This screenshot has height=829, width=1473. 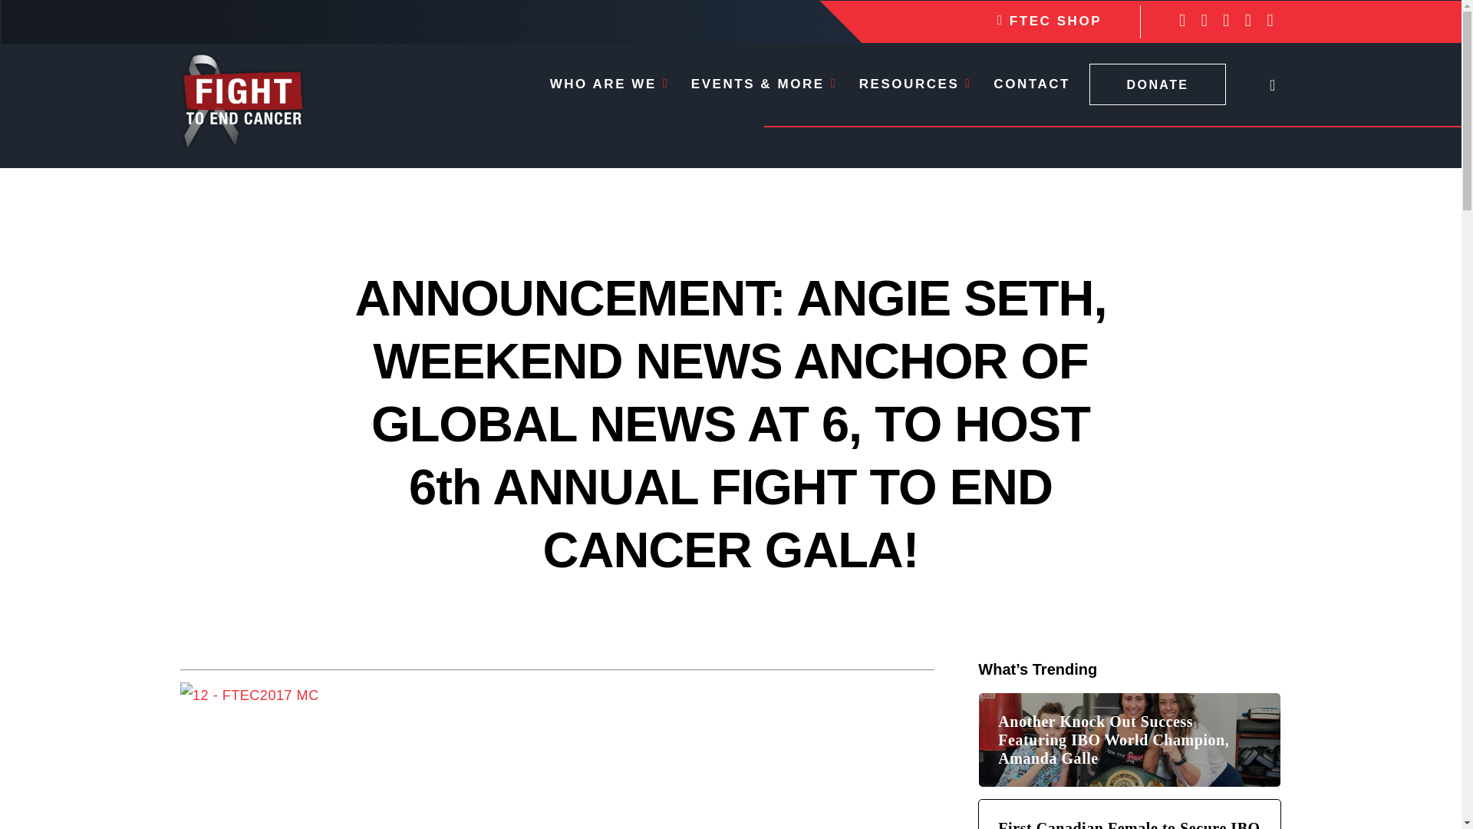 What do you see at coordinates (915, 84) in the screenshot?
I see `RESOURCES` at bounding box center [915, 84].